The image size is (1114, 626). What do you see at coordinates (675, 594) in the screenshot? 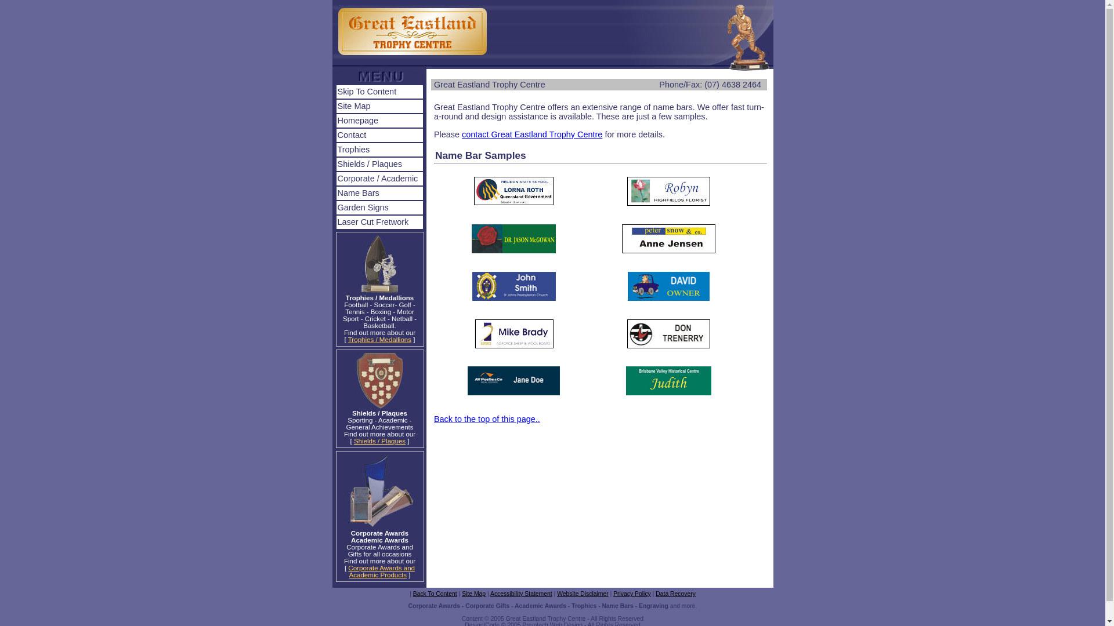
I see `Data Recovery` at bounding box center [675, 594].